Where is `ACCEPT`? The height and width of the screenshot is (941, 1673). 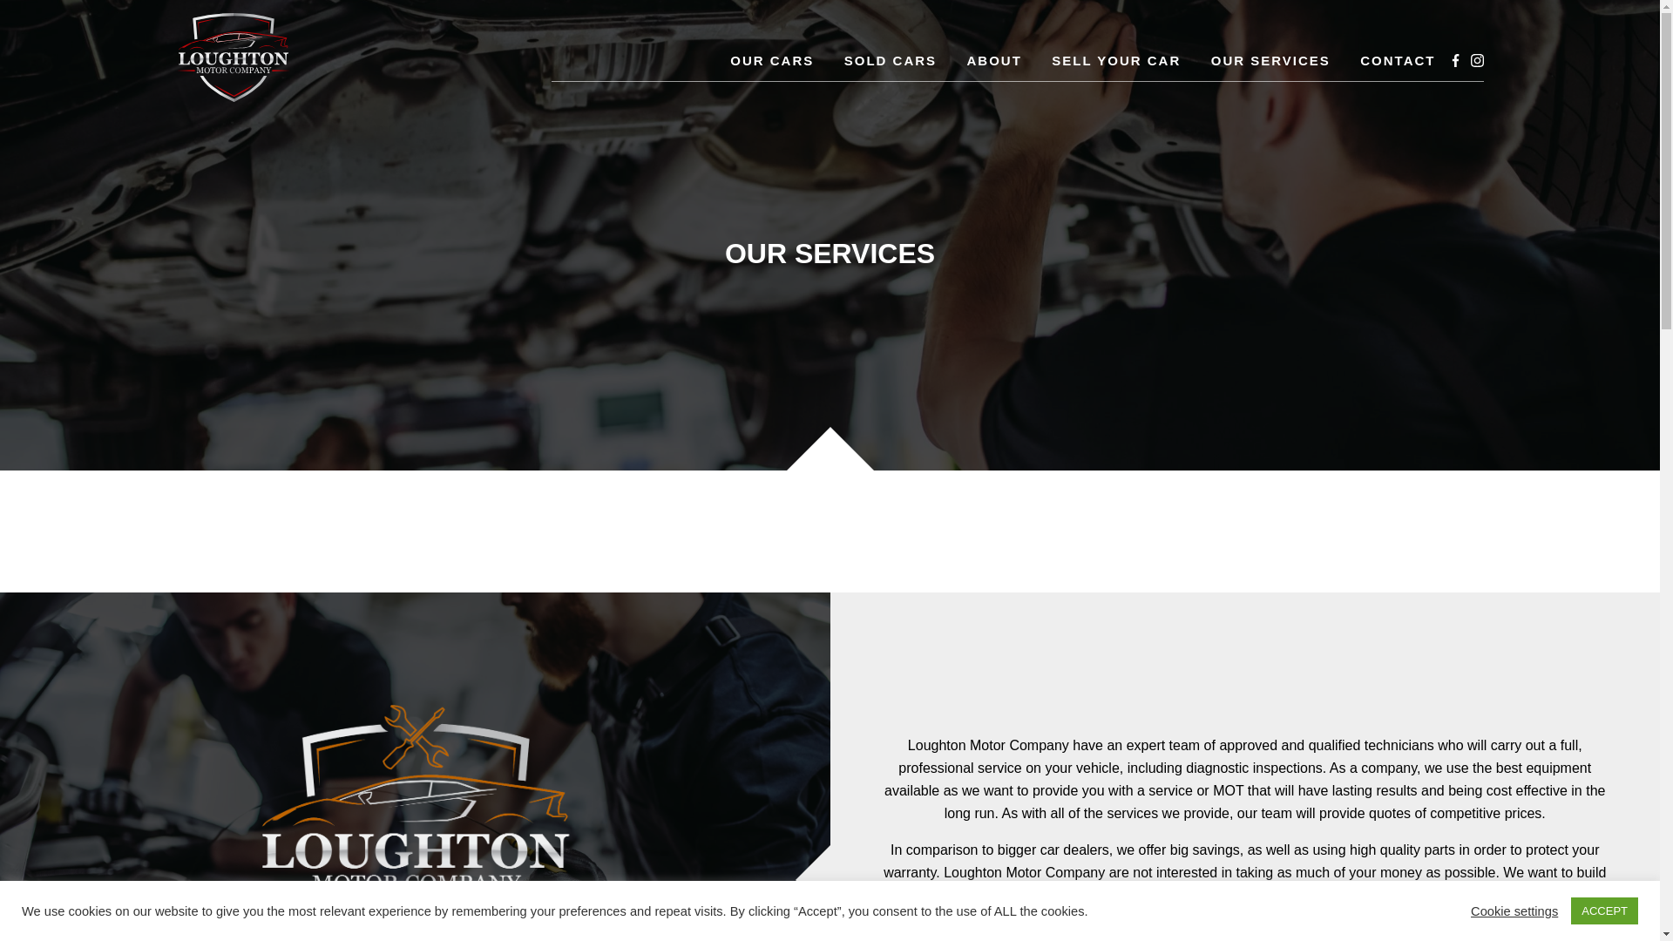 ACCEPT is located at coordinates (1603, 911).